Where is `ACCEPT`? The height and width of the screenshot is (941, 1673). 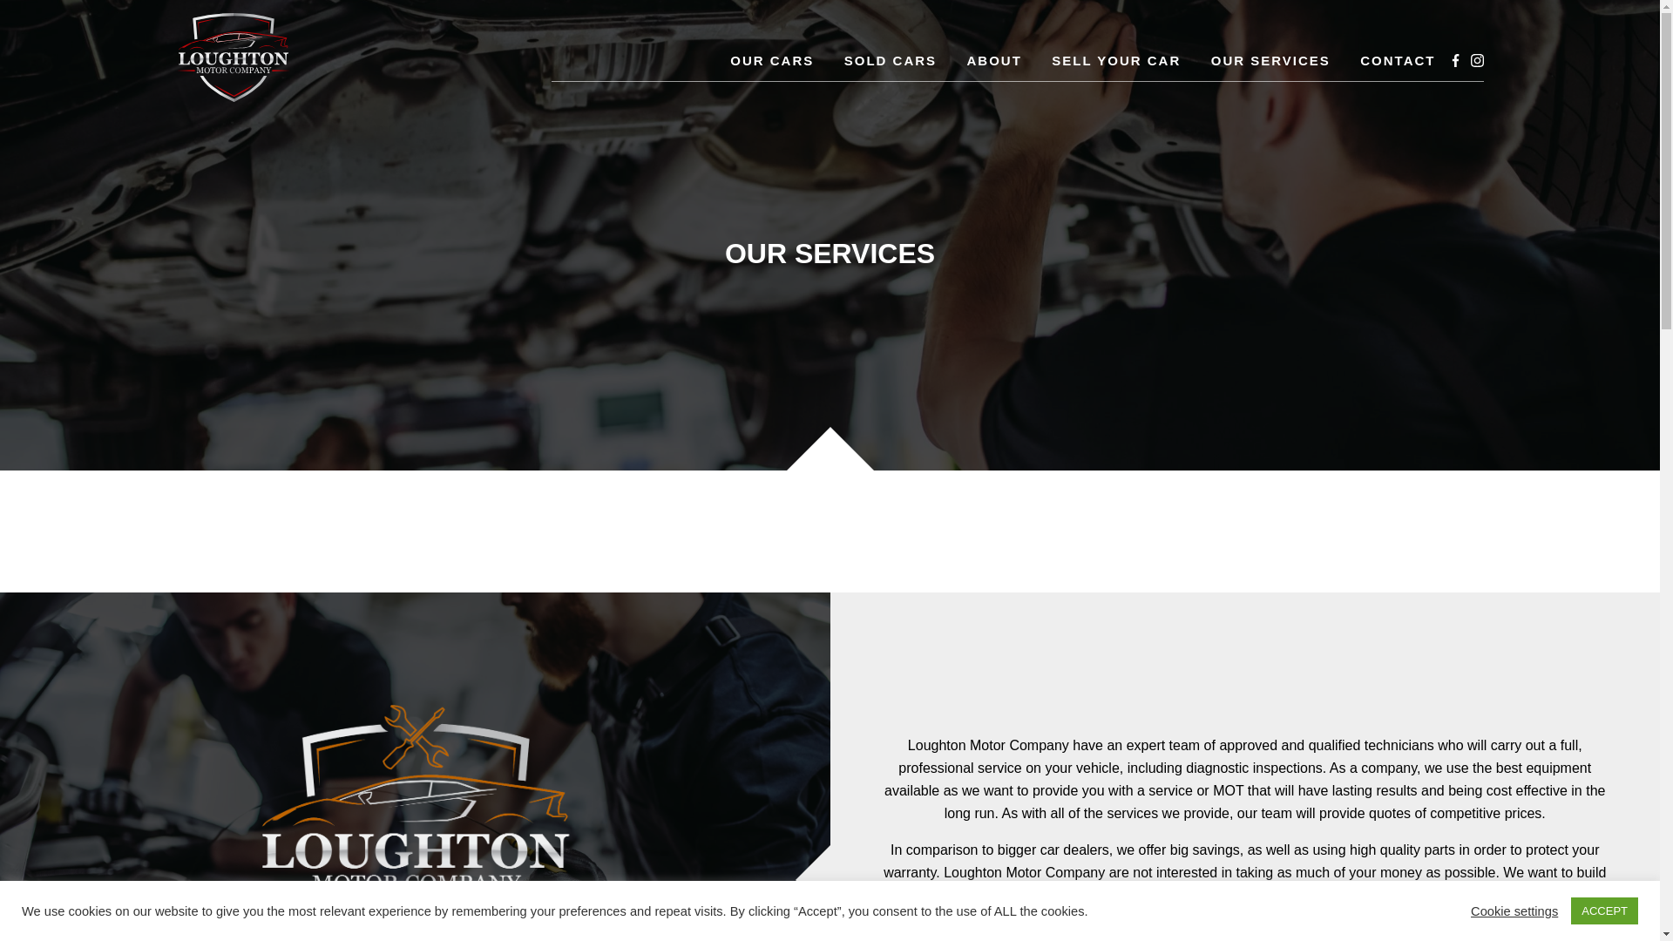 ACCEPT is located at coordinates (1603, 911).